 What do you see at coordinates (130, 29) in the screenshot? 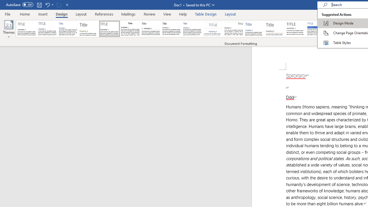
I see `Black & White (Classic)` at bounding box center [130, 29].